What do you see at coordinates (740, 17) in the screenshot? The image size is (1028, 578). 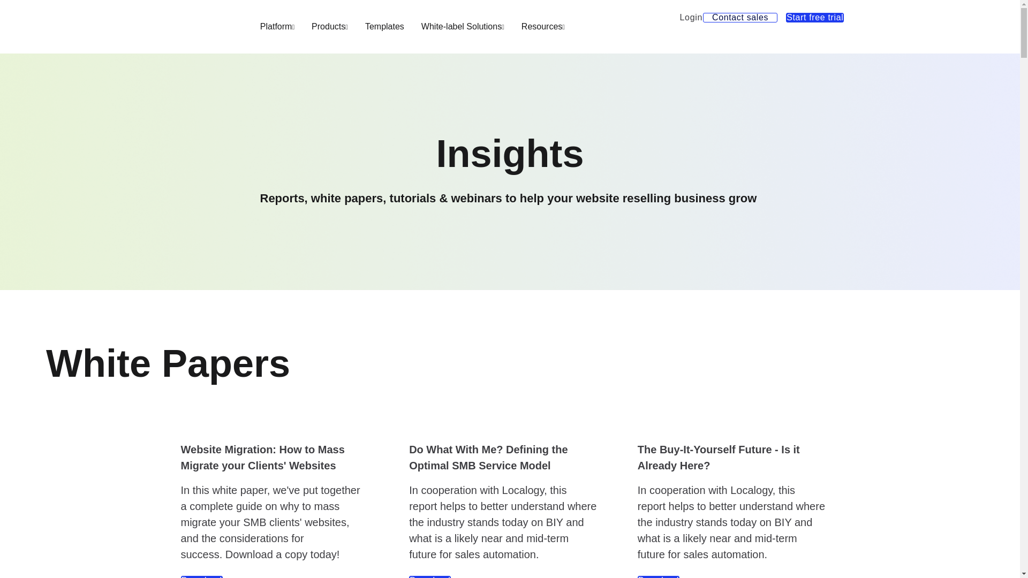 I see `Contact sales` at bounding box center [740, 17].